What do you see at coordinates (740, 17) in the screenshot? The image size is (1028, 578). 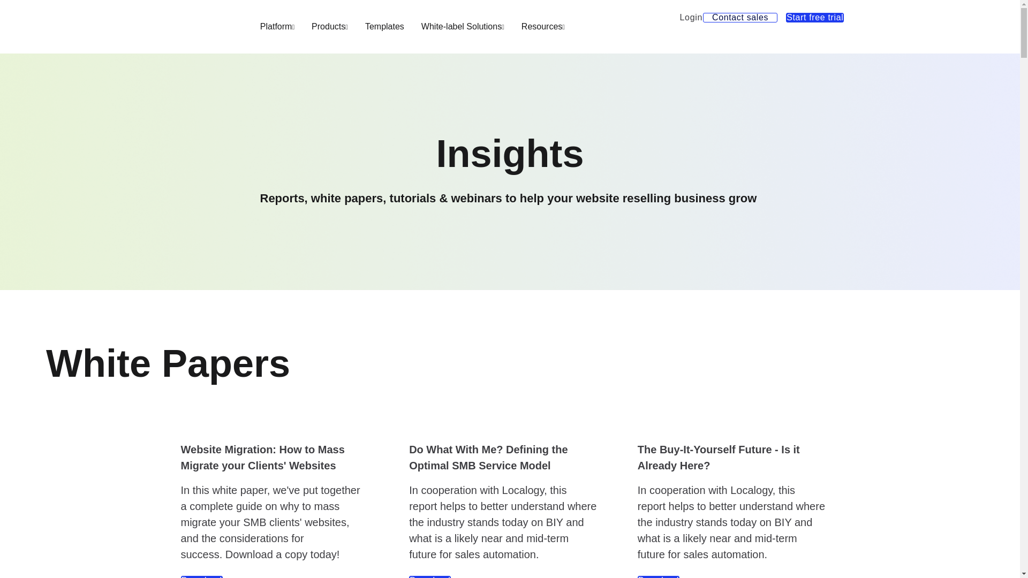 I see `Contact sales` at bounding box center [740, 17].